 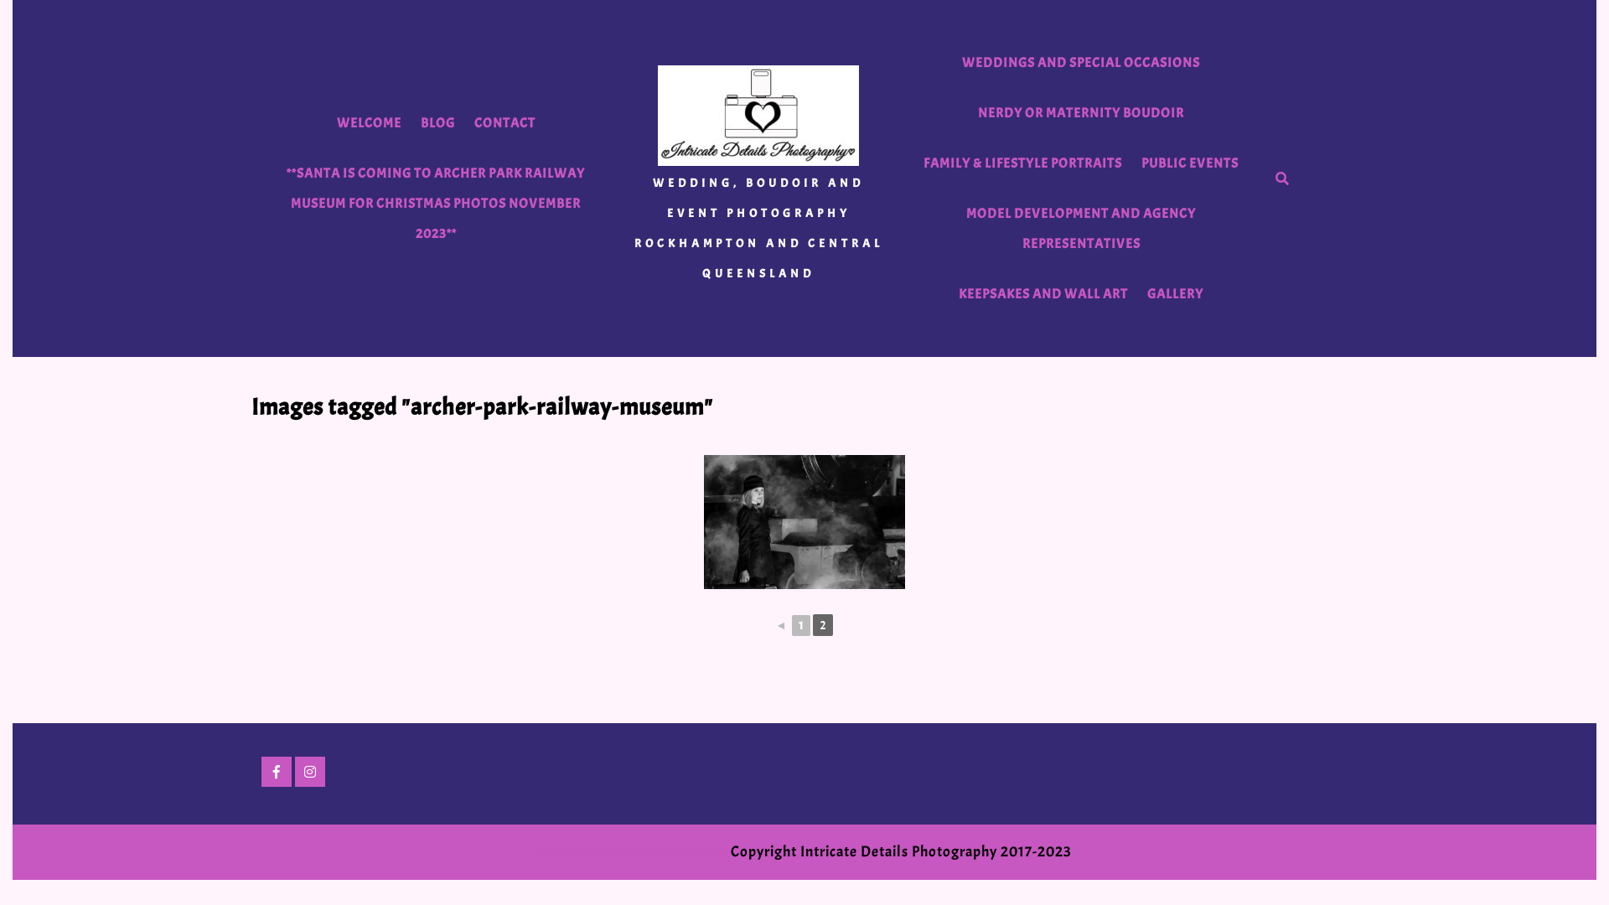 What do you see at coordinates (1081, 63) in the screenshot?
I see `WEDDINGS AND SPECIAL OCCASIONS` at bounding box center [1081, 63].